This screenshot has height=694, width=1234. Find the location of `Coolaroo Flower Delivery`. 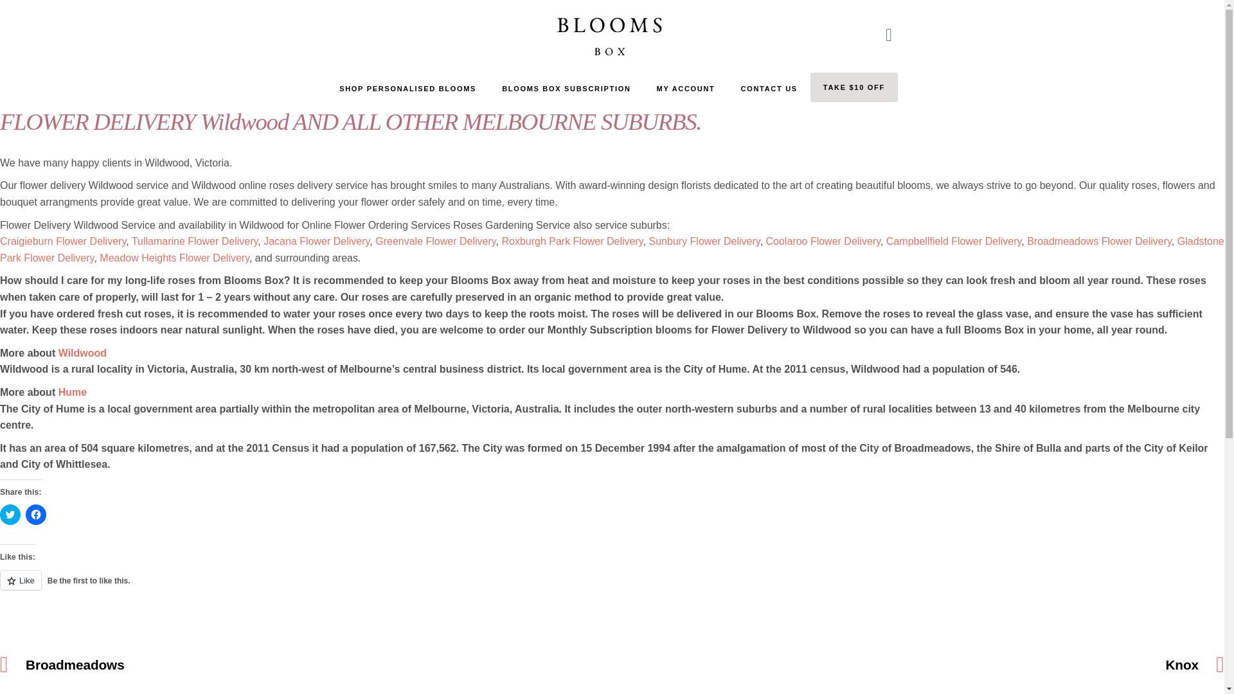

Coolaroo Flower Delivery is located at coordinates (823, 242).